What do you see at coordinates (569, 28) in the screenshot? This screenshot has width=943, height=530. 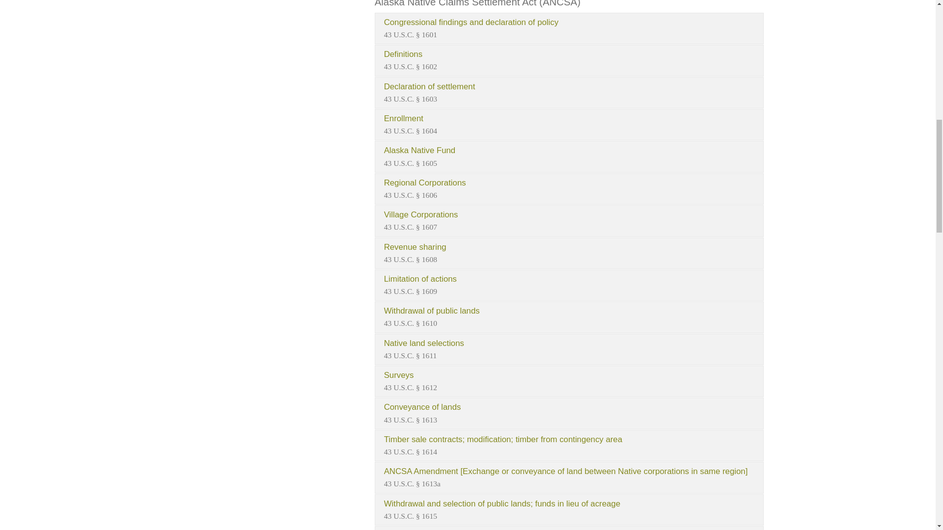 I see `Congressional findings and declaration of policy` at bounding box center [569, 28].